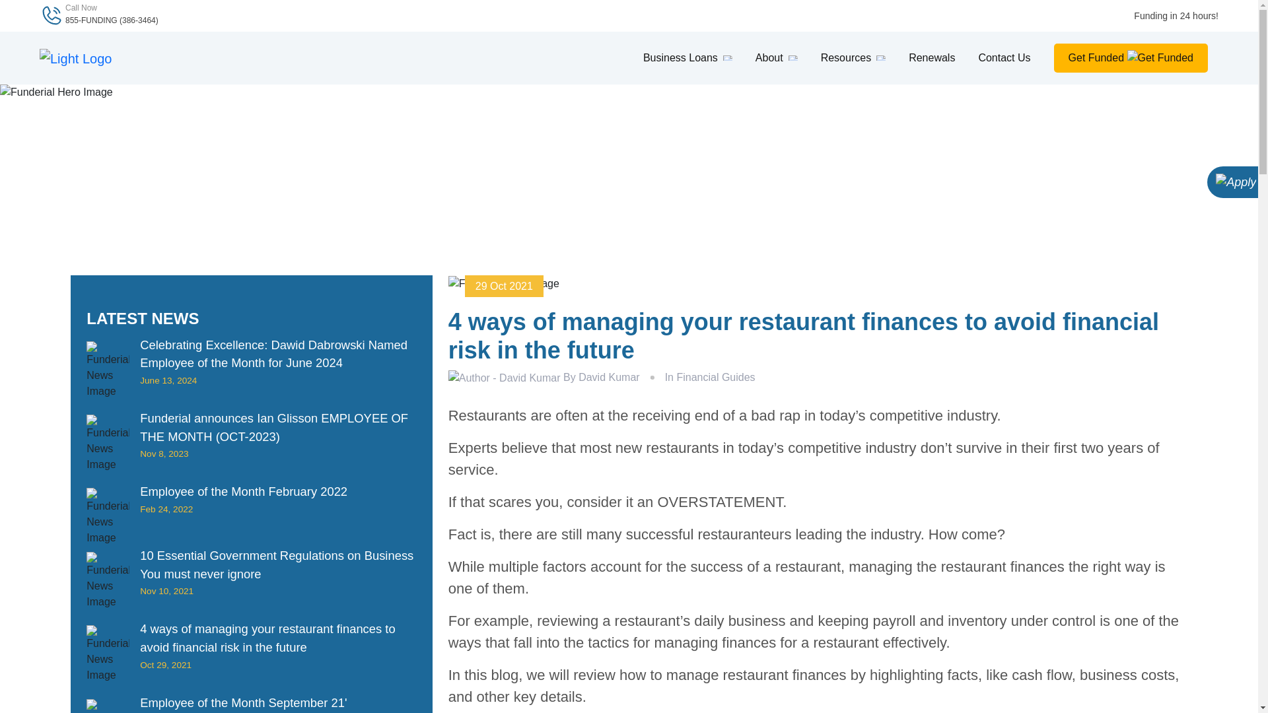 The image size is (1268, 713). Describe the element at coordinates (1131, 58) in the screenshot. I see `Get Funded` at that location.